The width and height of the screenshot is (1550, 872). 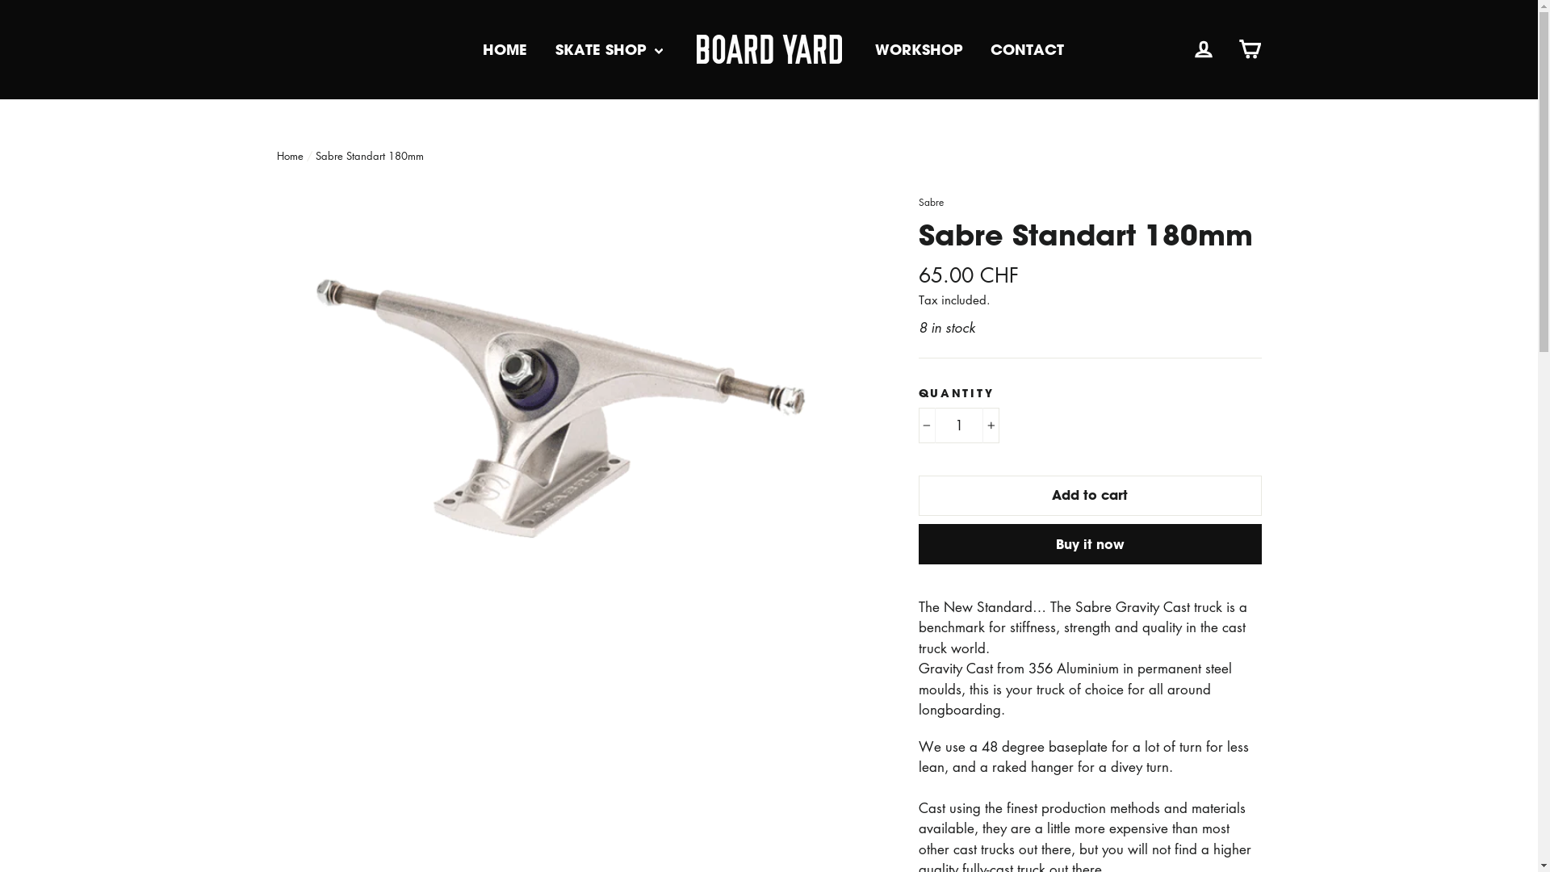 I want to click on Buy it now, so click(x=1090, y=544).